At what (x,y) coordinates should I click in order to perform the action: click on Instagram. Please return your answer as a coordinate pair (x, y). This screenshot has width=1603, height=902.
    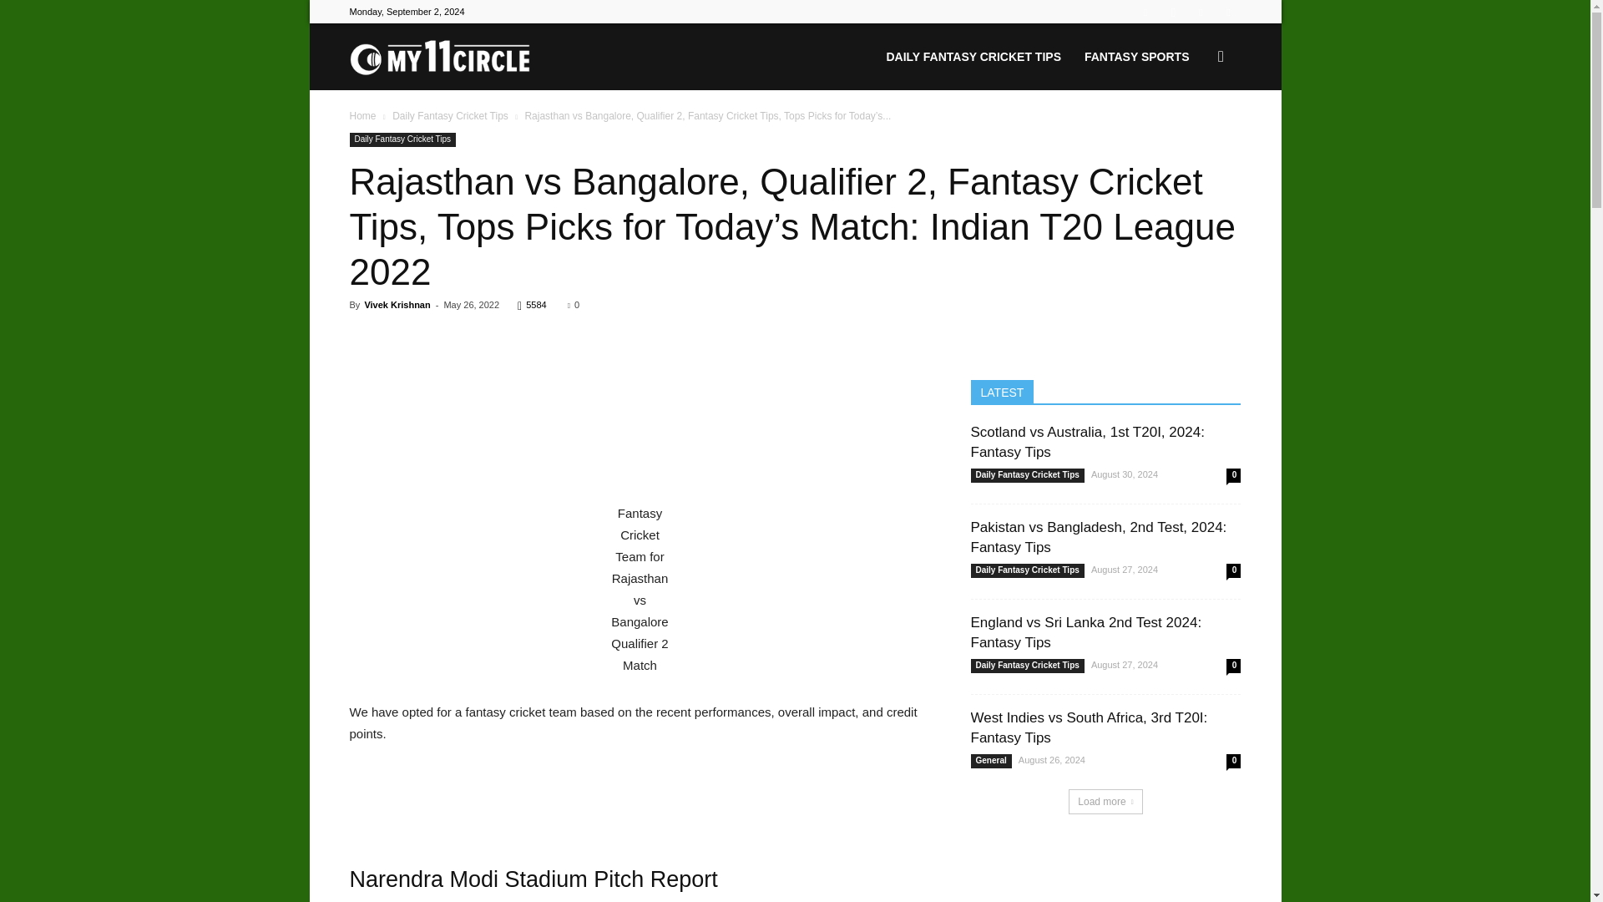
    Looking at the image, I should click on (1173, 12).